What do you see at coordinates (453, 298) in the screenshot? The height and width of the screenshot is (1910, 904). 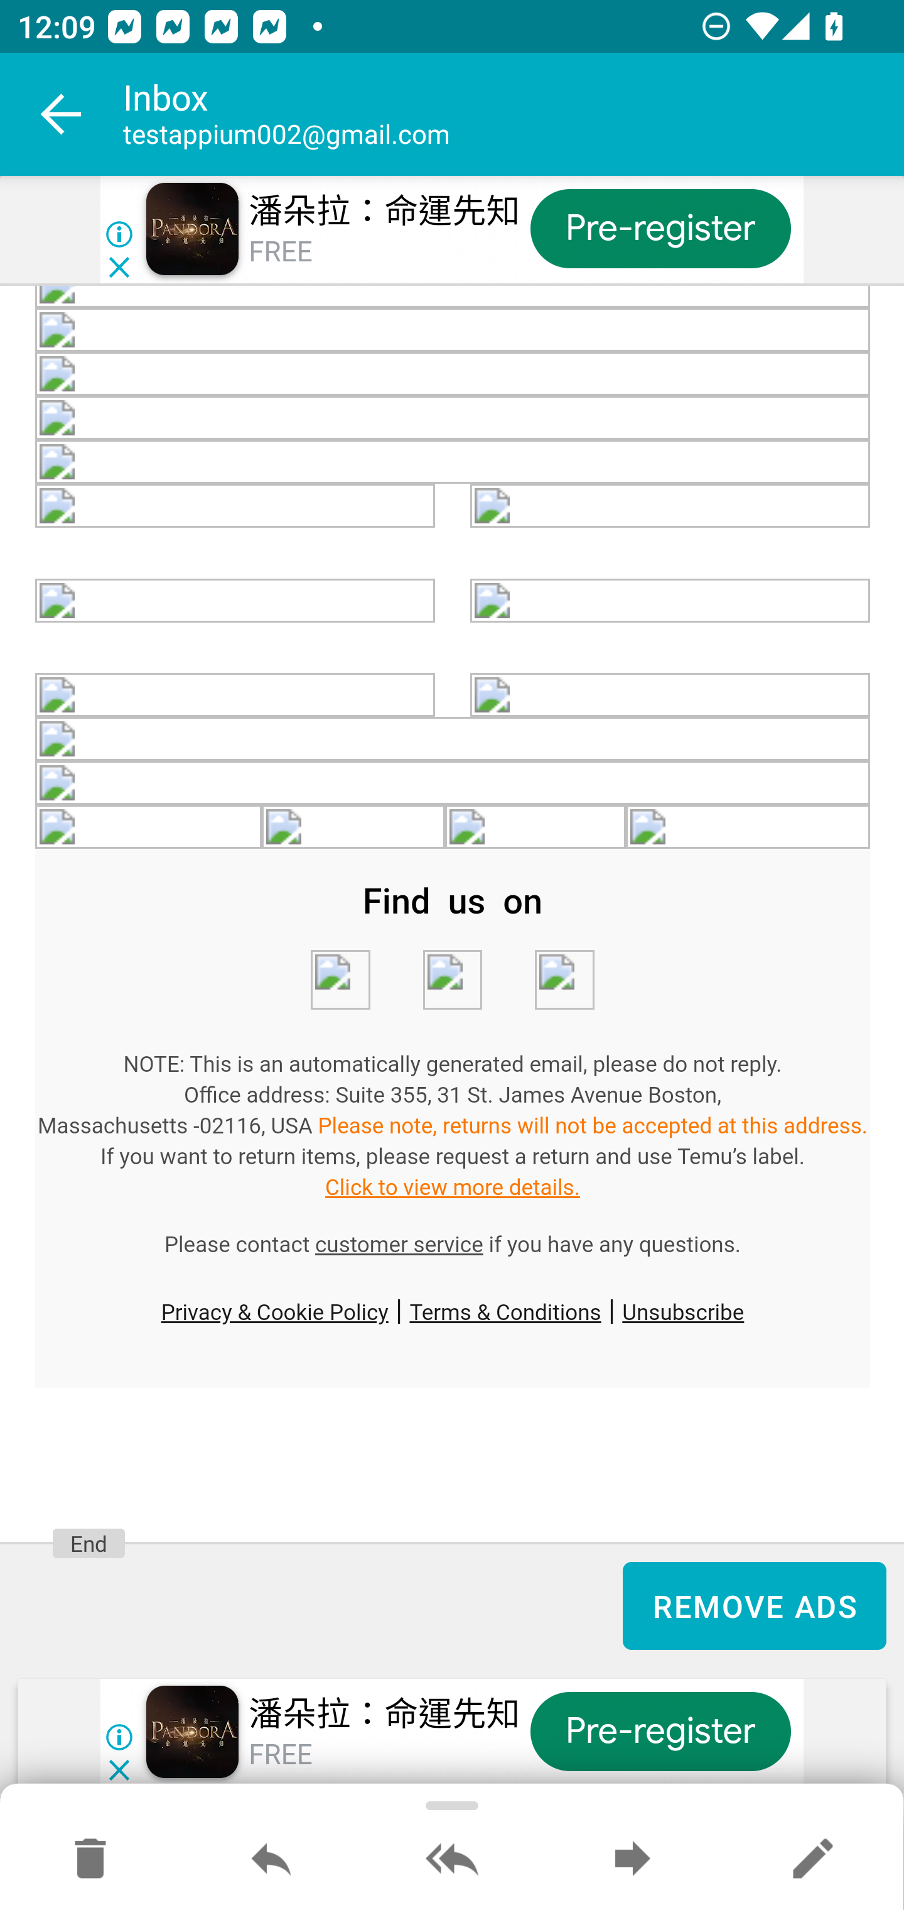 I see `data:` at bounding box center [453, 298].